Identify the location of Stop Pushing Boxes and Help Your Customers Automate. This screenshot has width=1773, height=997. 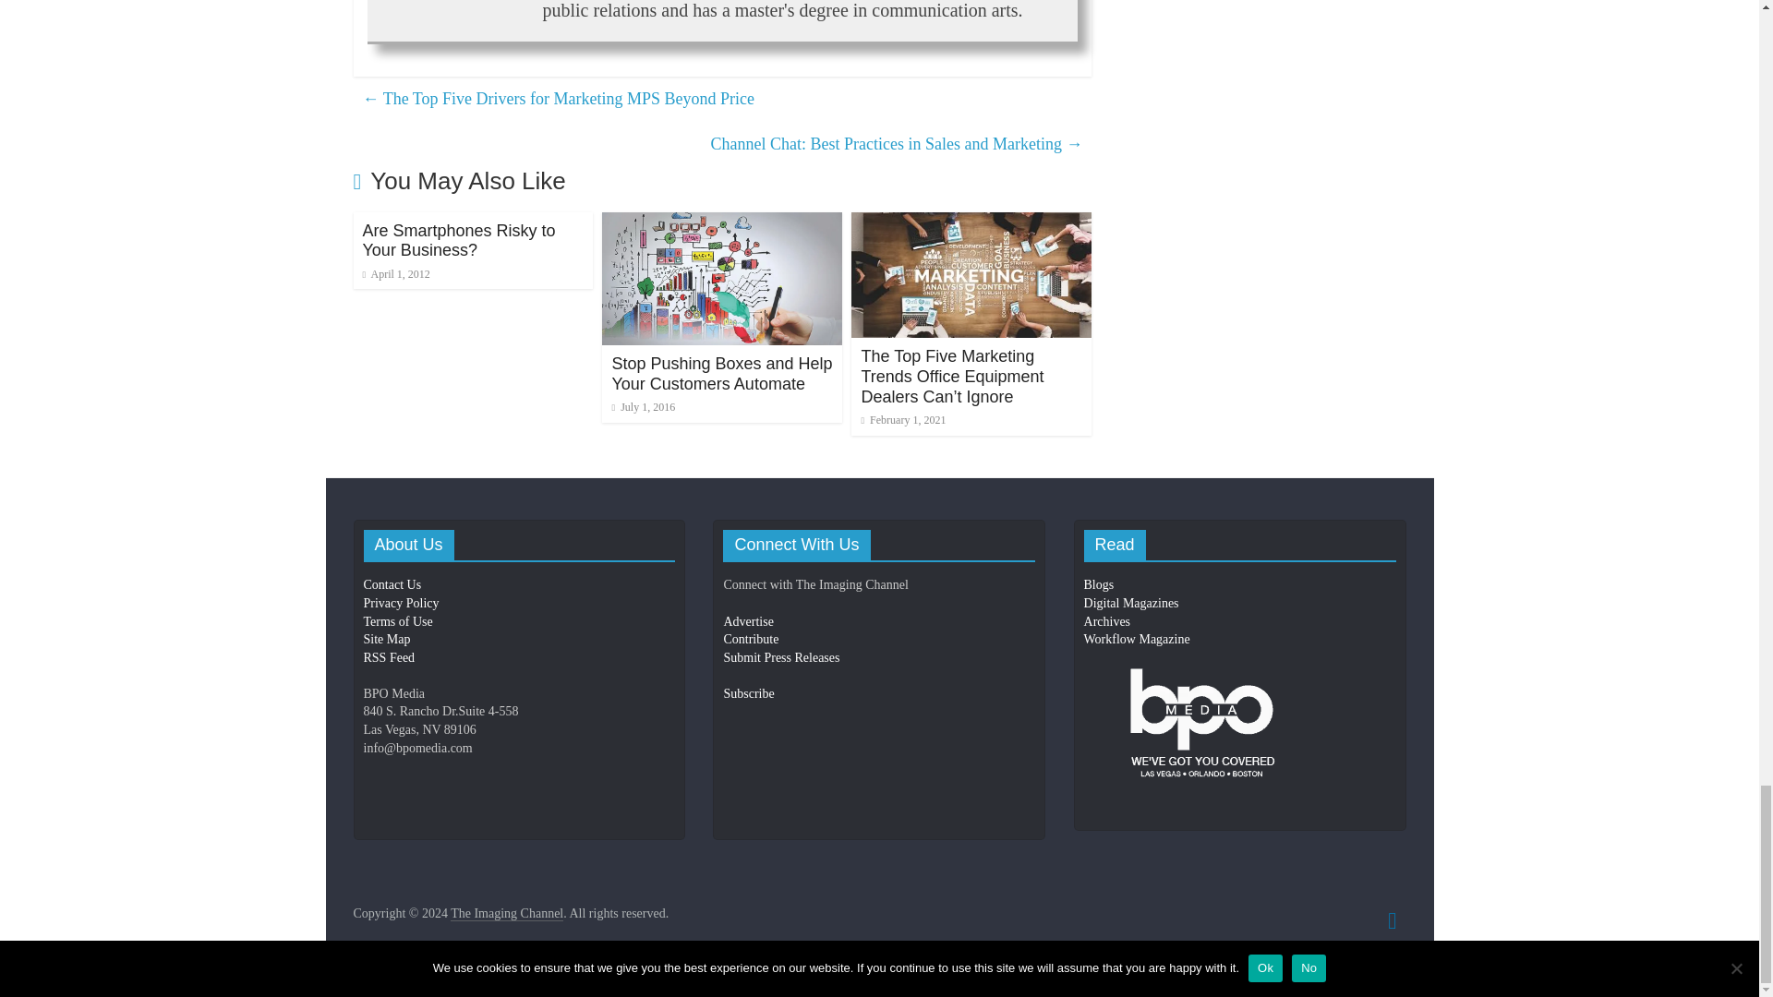
(722, 223).